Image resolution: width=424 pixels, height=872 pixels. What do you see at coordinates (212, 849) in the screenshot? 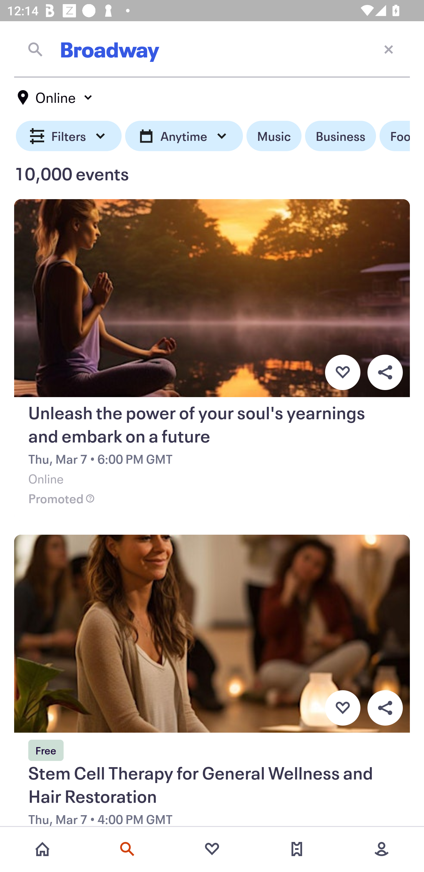
I see `Favorites` at bounding box center [212, 849].